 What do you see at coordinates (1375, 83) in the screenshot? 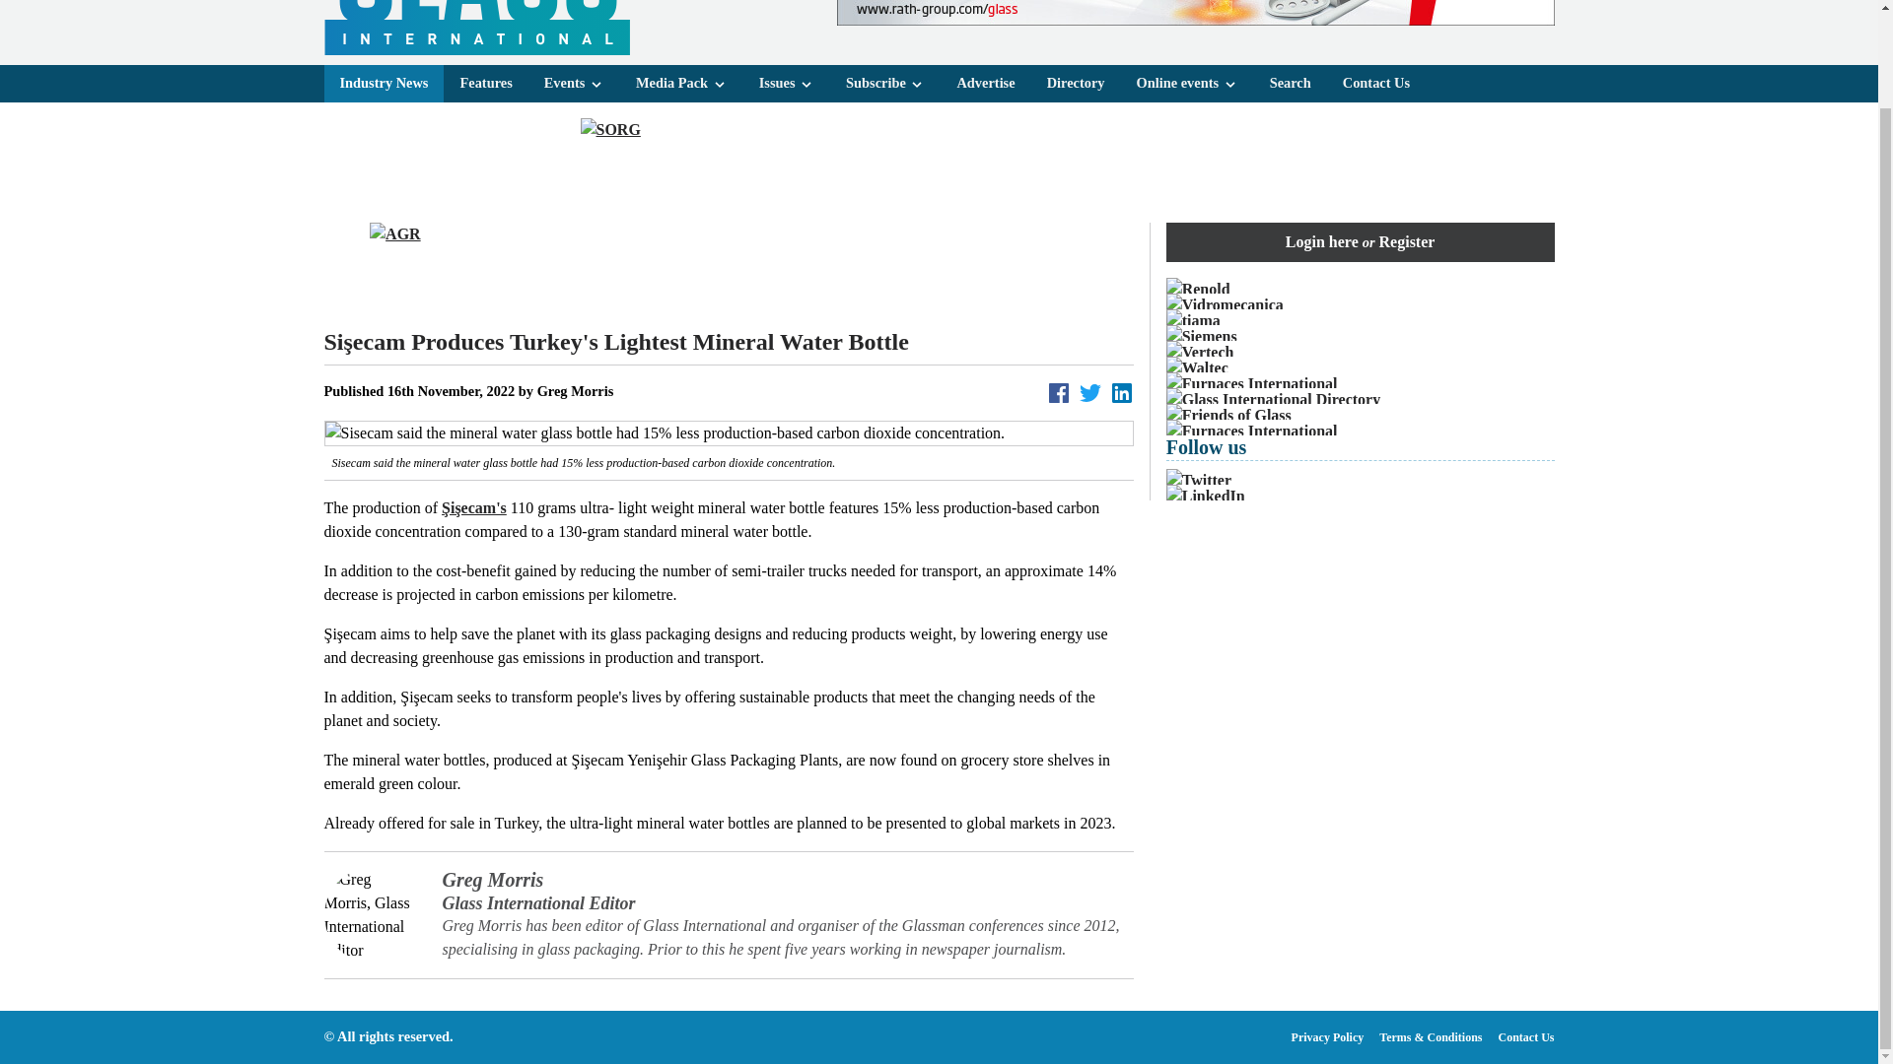
I see `Contact Us` at bounding box center [1375, 83].